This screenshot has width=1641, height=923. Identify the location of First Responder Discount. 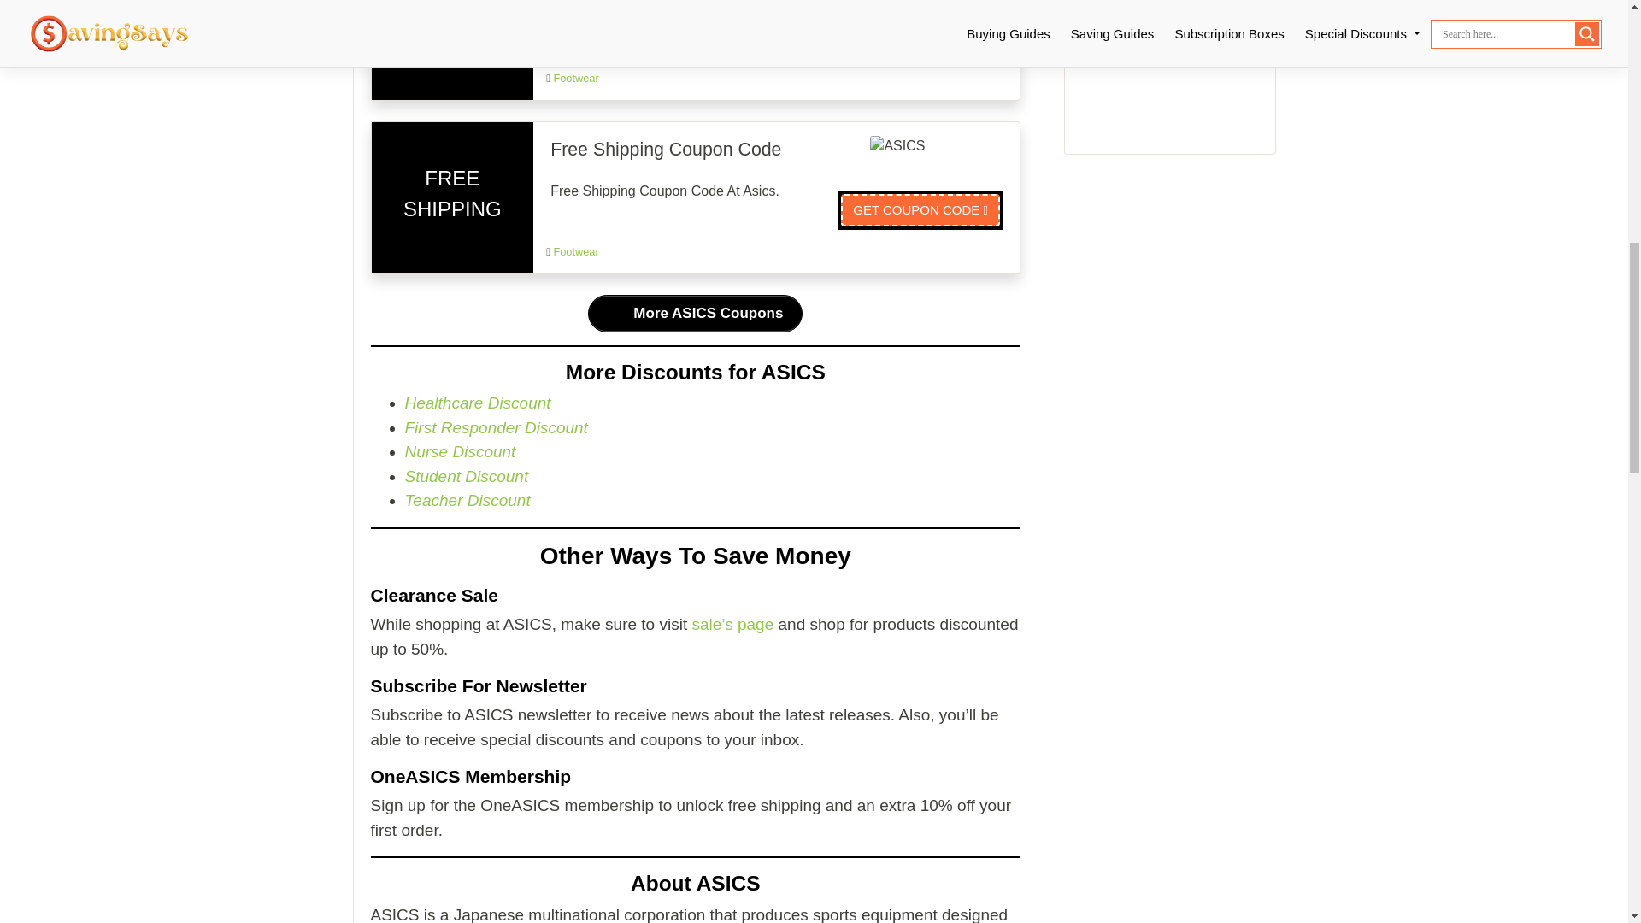
(496, 427).